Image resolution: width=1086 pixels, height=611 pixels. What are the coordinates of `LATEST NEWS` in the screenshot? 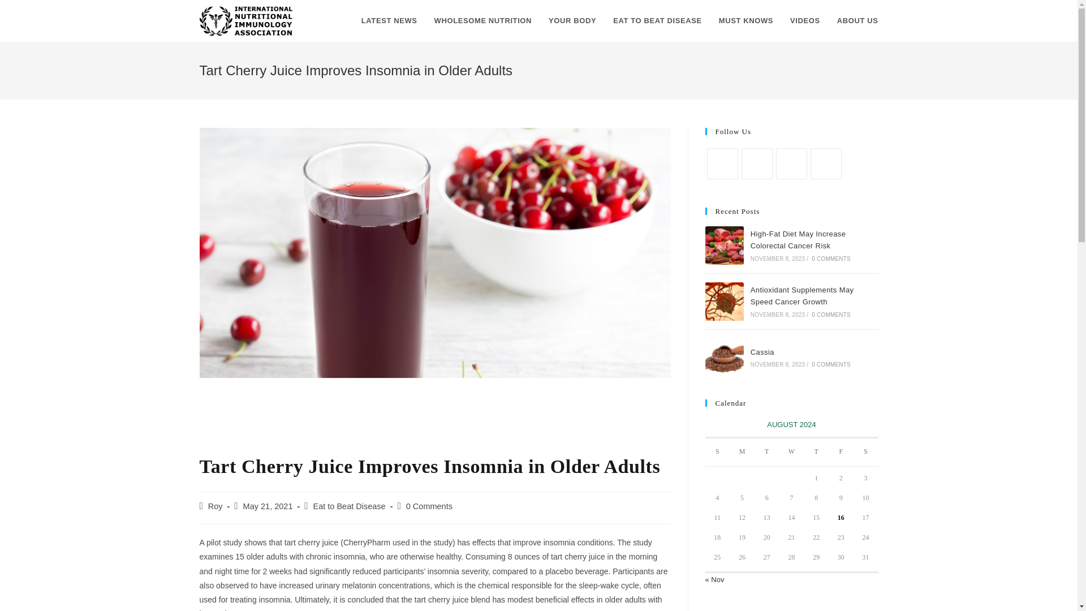 It's located at (389, 21).